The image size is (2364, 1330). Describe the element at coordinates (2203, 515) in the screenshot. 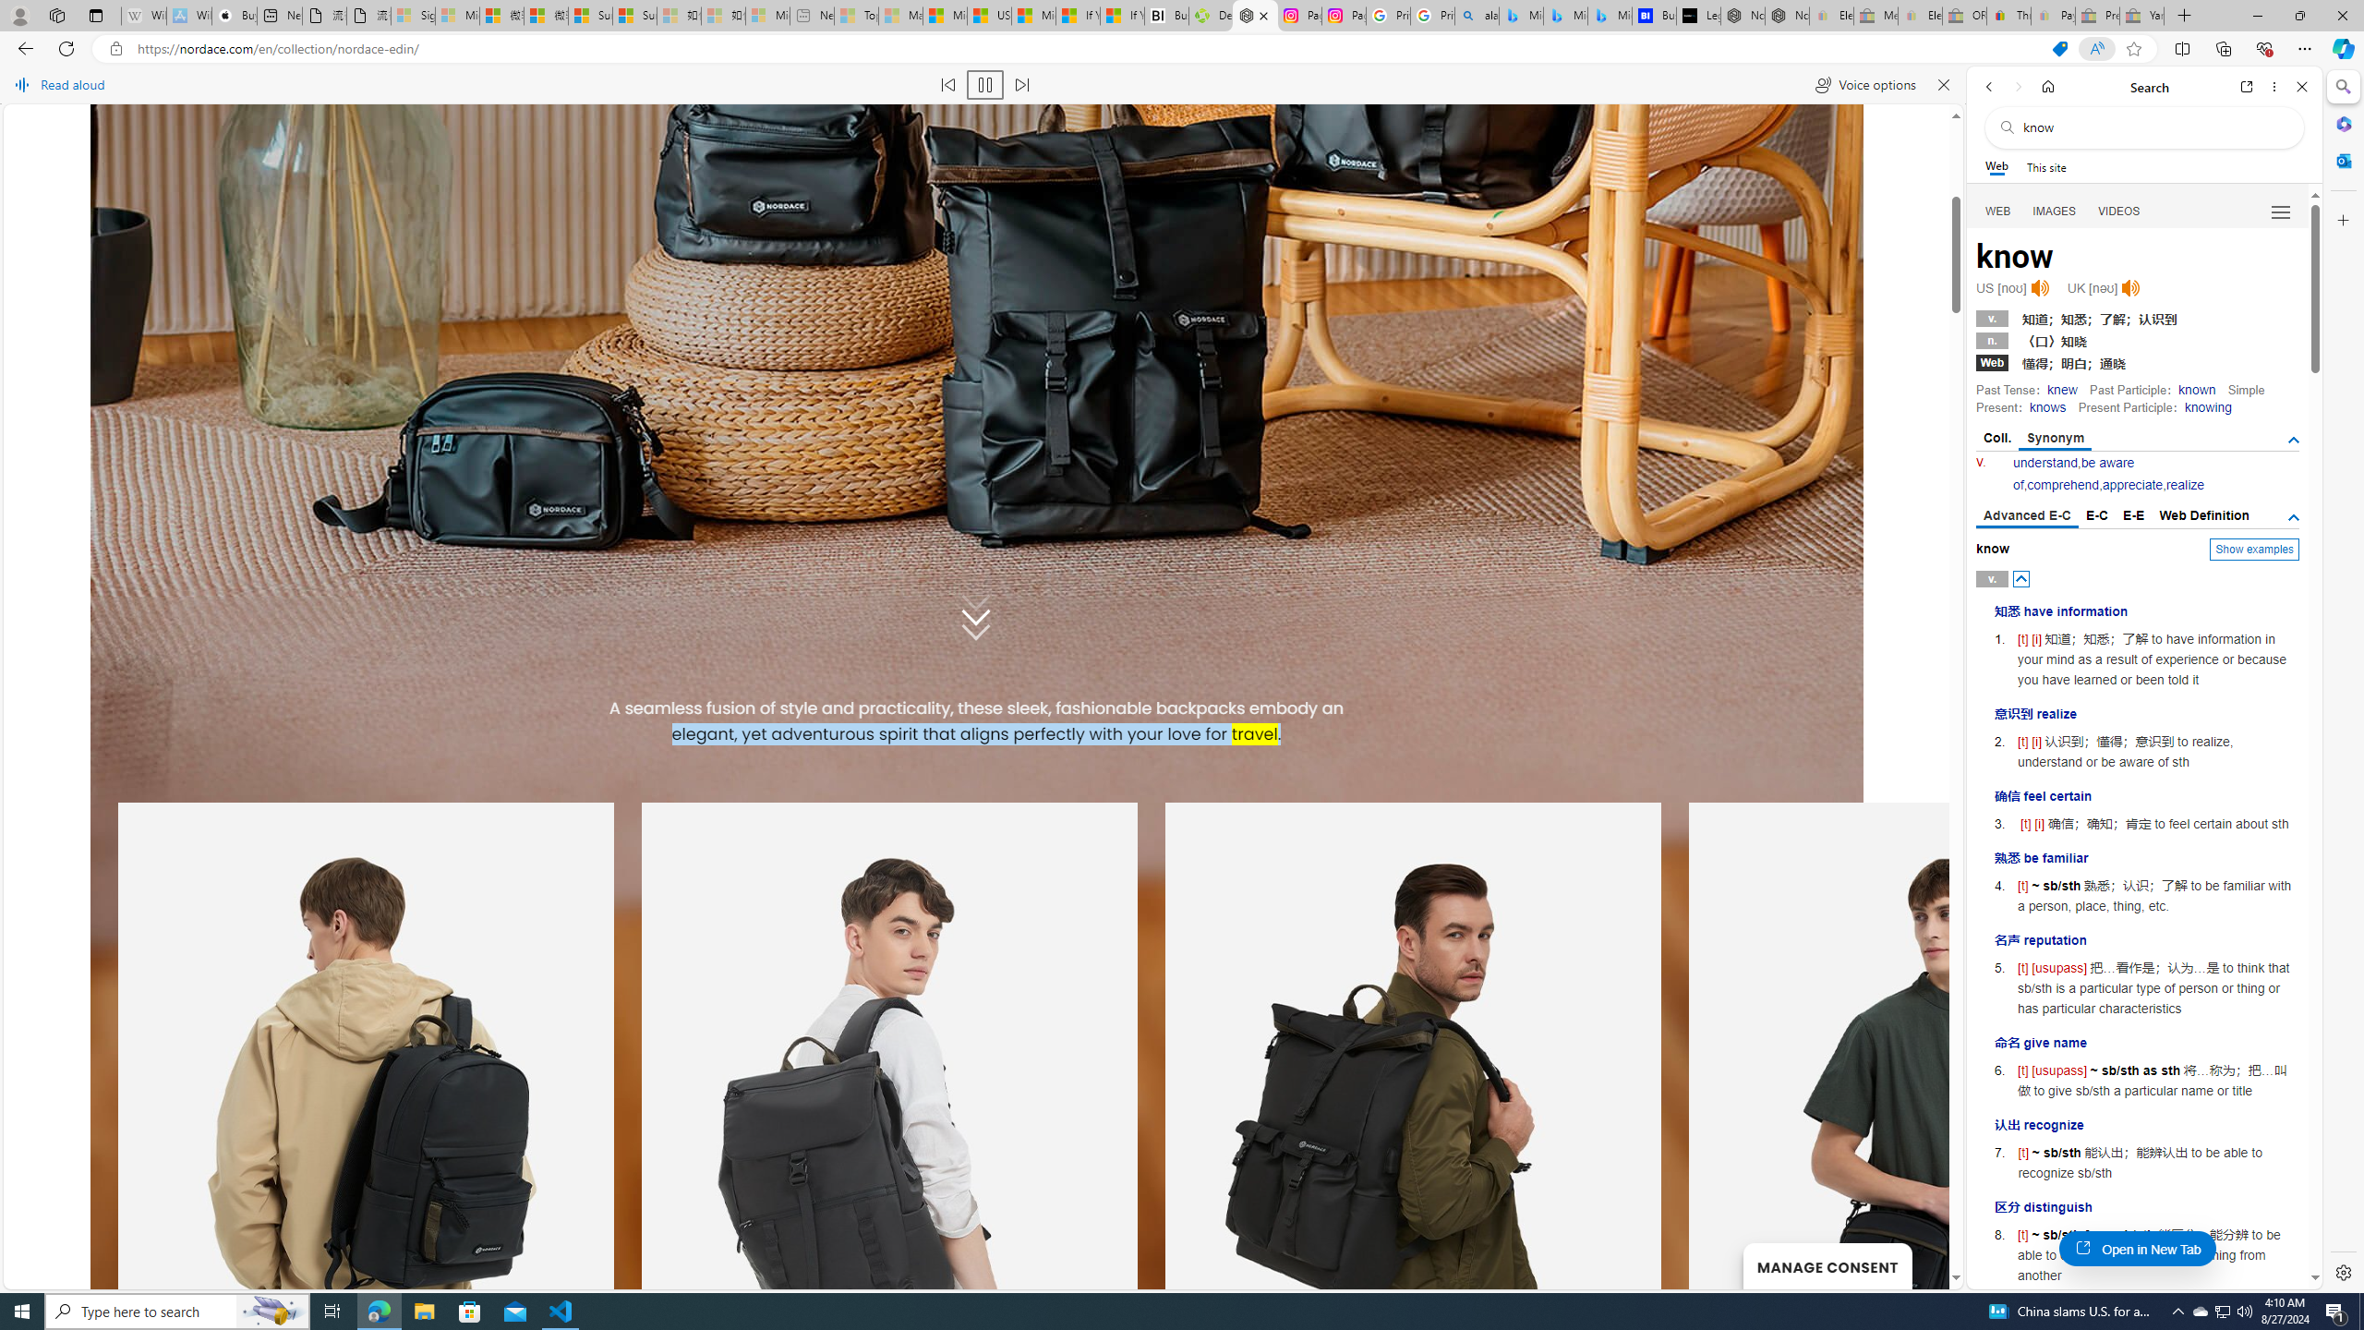

I see `Web Definition` at that location.